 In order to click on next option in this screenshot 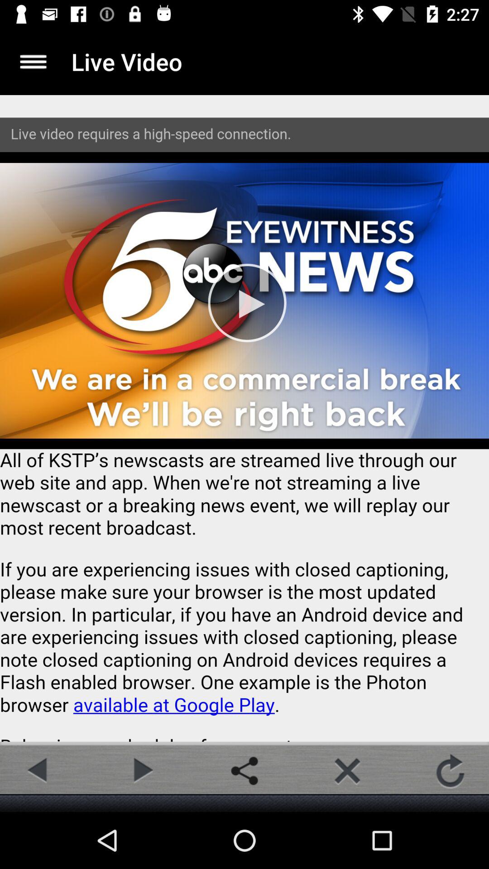, I will do `click(141, 771)`.